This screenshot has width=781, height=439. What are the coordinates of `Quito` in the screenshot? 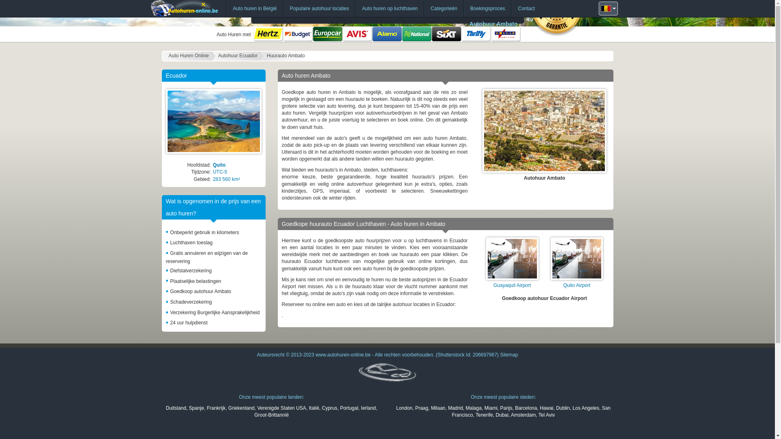 It's located at (219, 165).